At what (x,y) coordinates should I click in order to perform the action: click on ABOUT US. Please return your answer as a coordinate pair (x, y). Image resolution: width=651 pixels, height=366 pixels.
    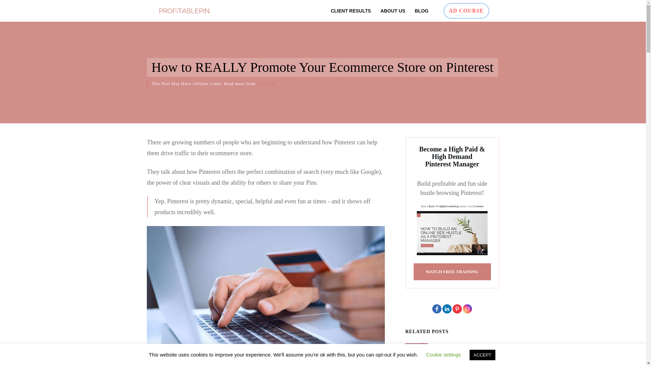
    Looking at the image, I should click on (393, 11).